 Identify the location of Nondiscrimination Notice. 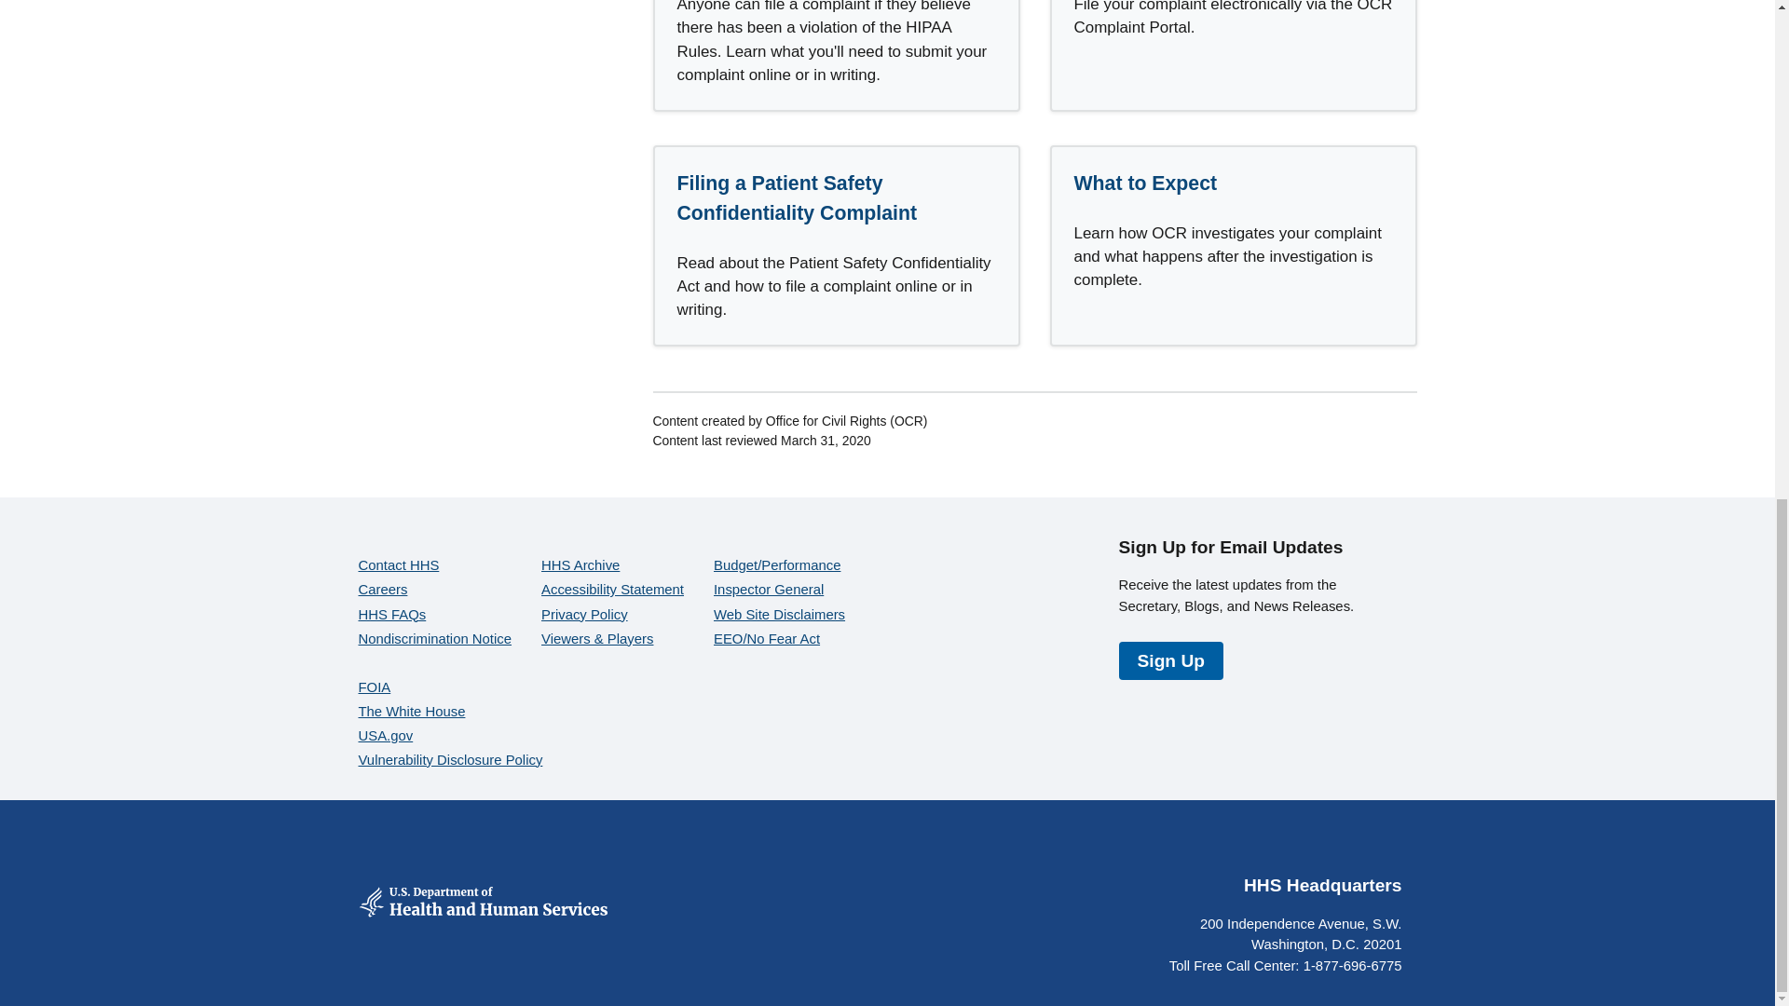
(434, 639).